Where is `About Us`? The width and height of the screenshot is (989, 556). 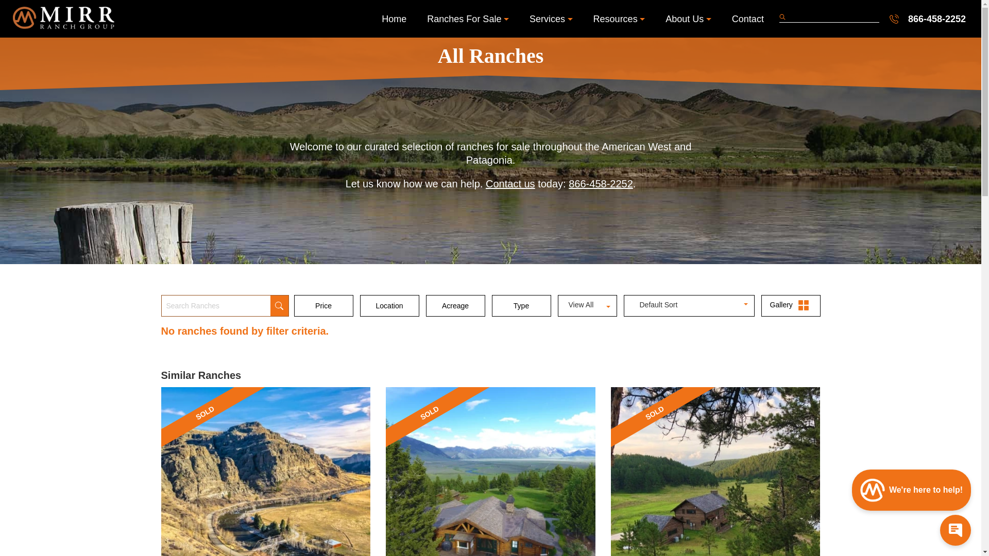 About Us is located at coordinates (688, 19).